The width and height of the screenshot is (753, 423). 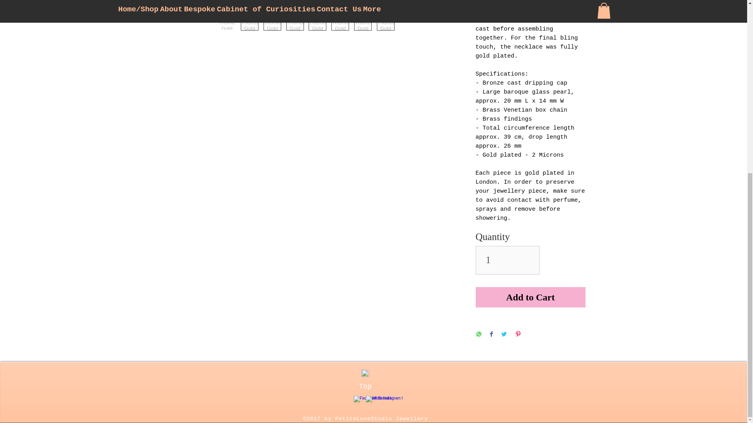 What do you see at coordinates (507, 260) in the screenshot?
I see `1` at bounding box center [507, 260].